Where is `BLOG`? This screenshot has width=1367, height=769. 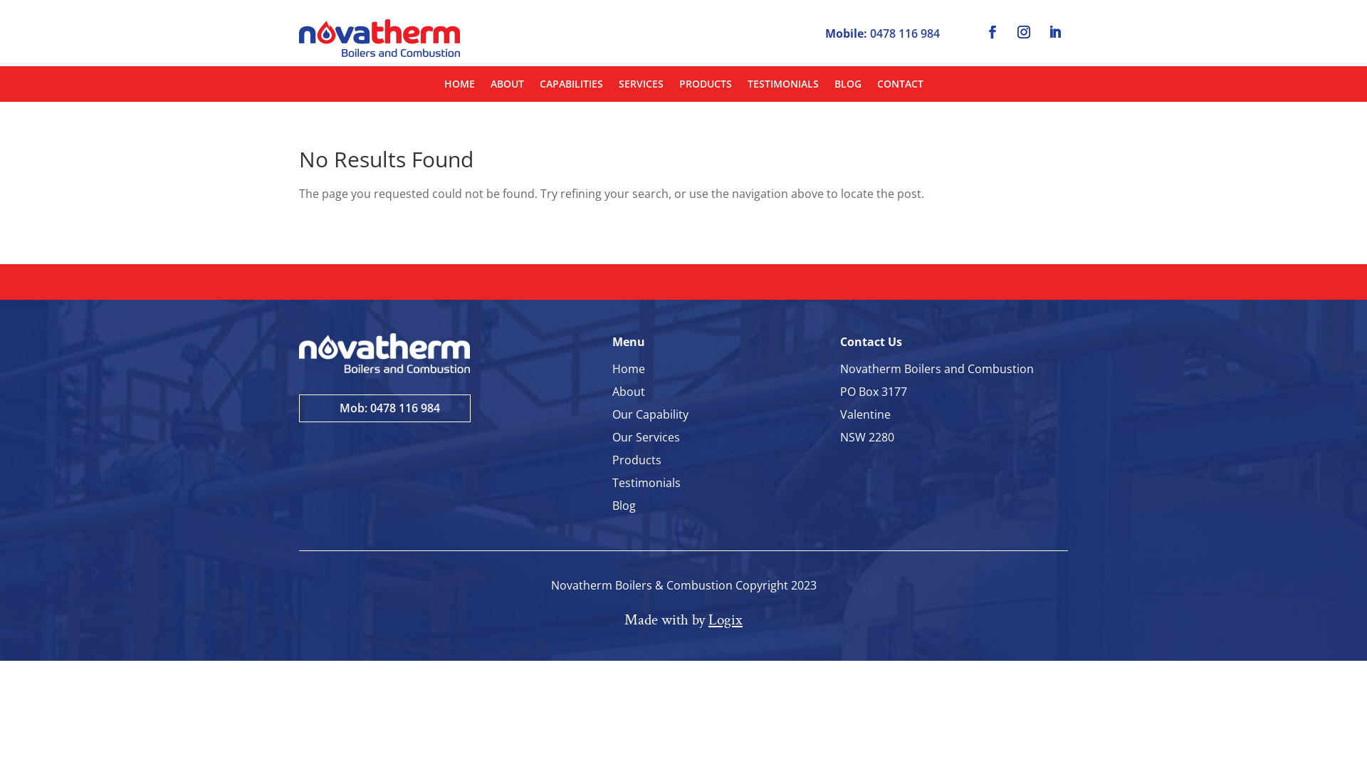 BLOG is located at coordinates (848, 87).